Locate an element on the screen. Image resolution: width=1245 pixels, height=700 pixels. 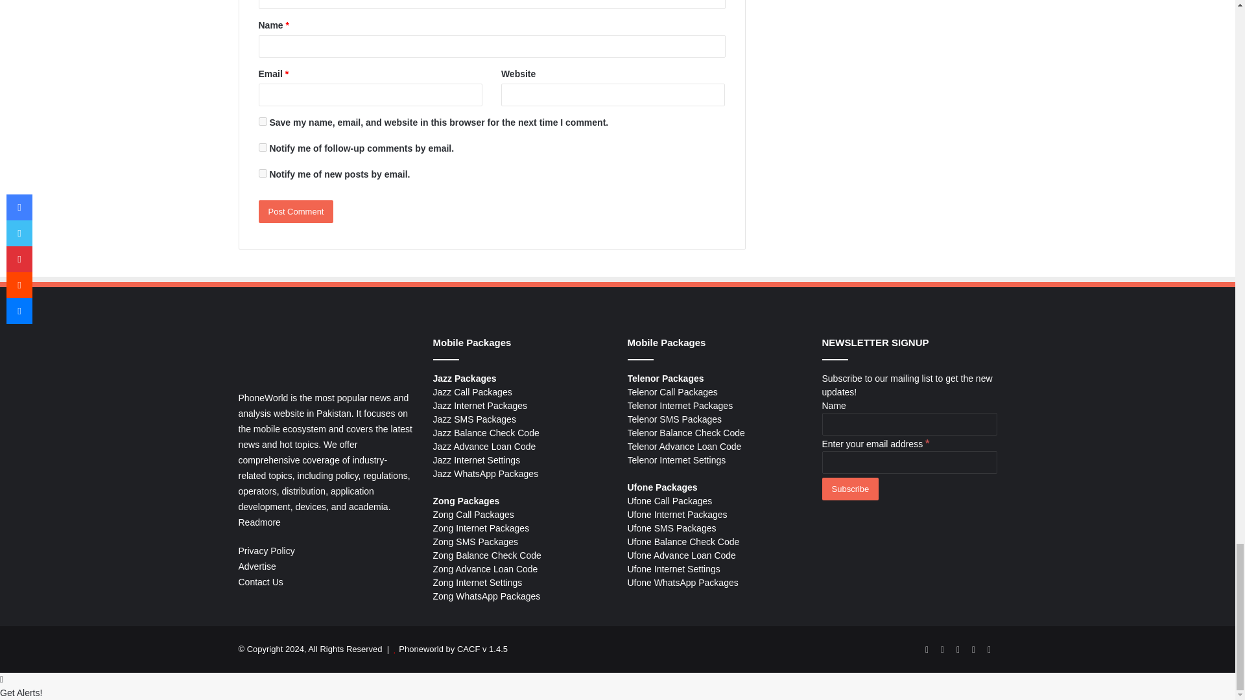
subscribe is located at coordinates (262, 148).